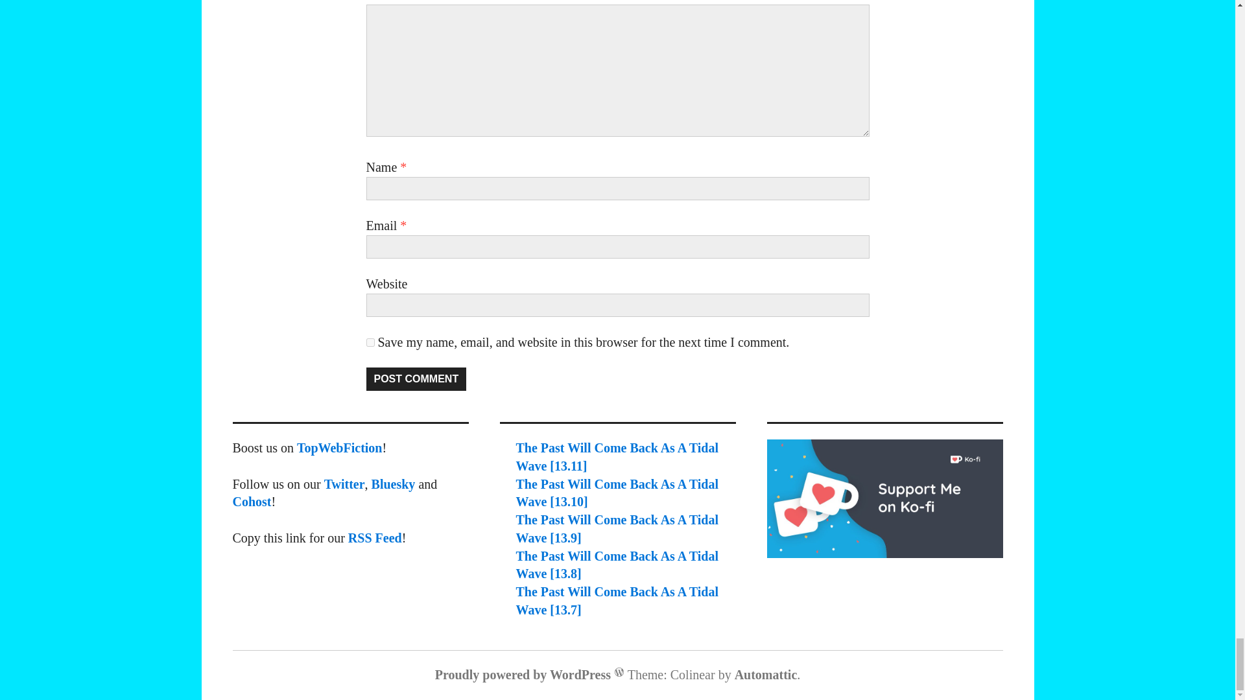 The width and height of the screenshot is (1245, 700). What do you see at coordinates (252, 502) in the screenshot?
I see `Cohost` at bounding box center [252, 502].